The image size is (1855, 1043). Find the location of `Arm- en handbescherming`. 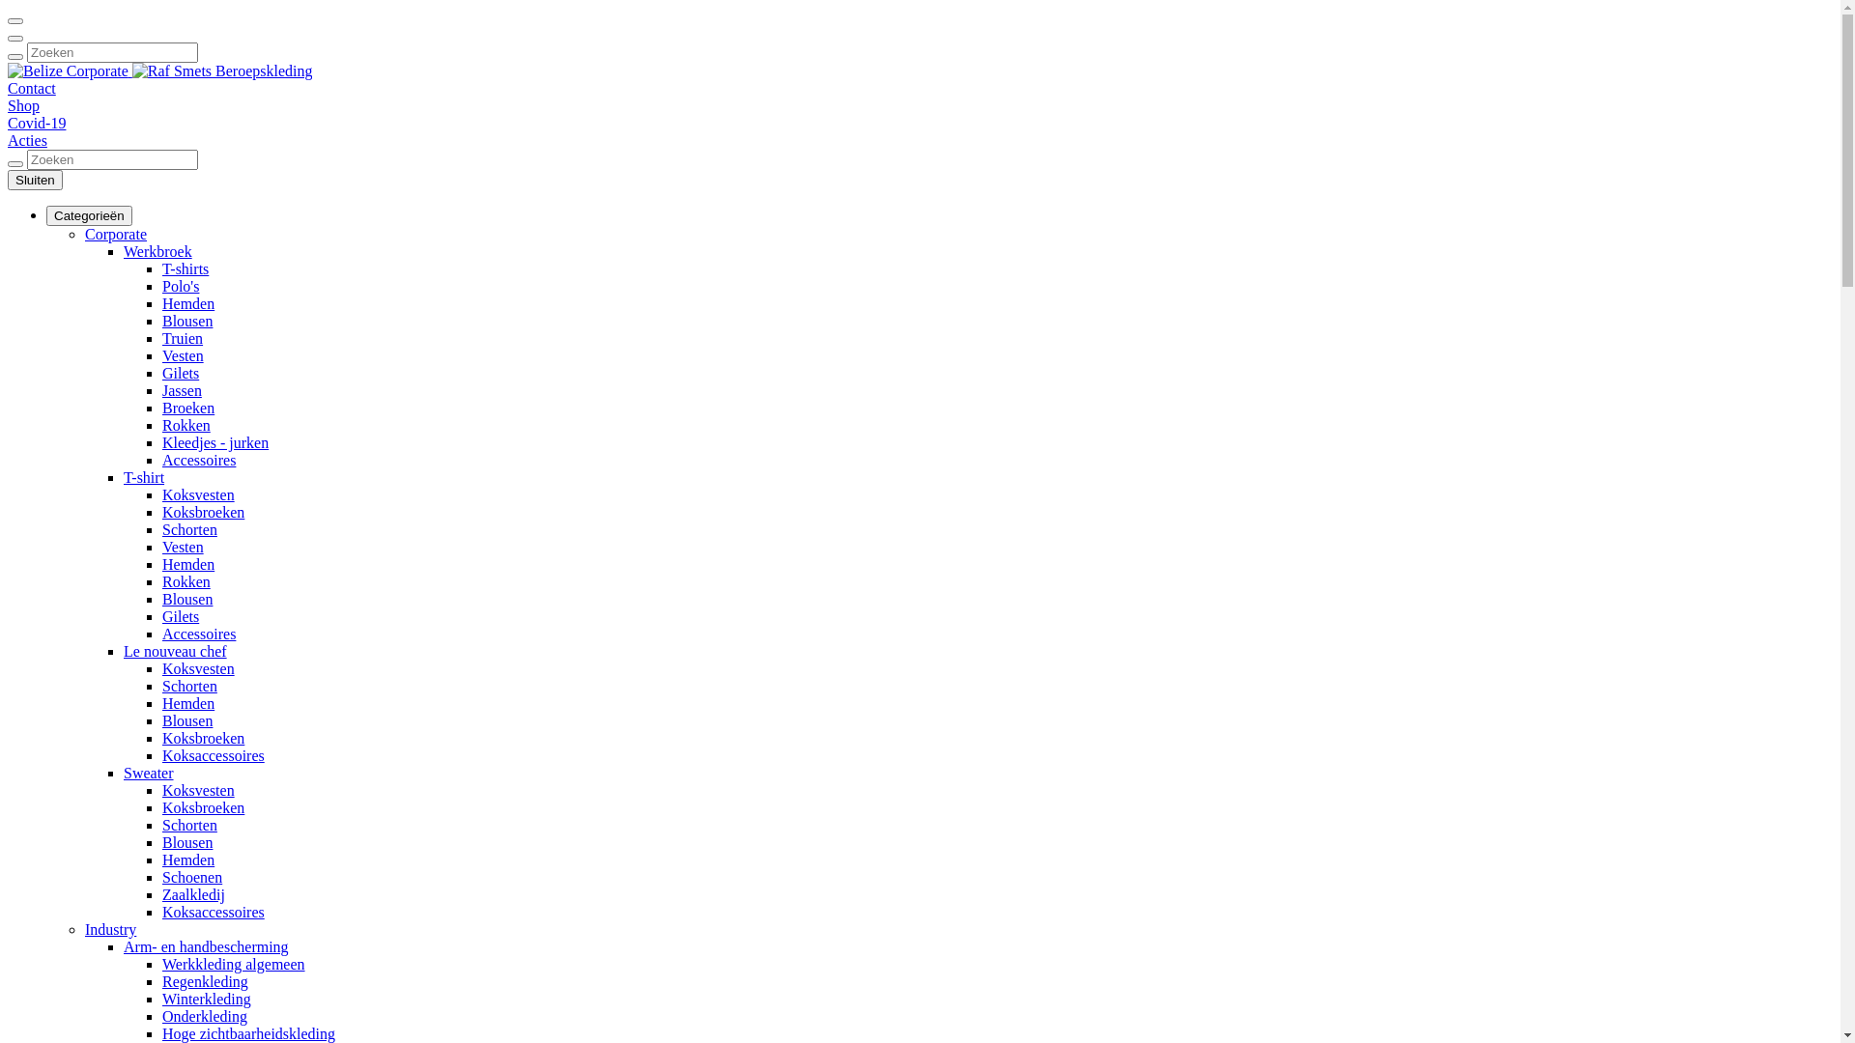

Arm- en handbescherming is located at coordinates (207, 946).